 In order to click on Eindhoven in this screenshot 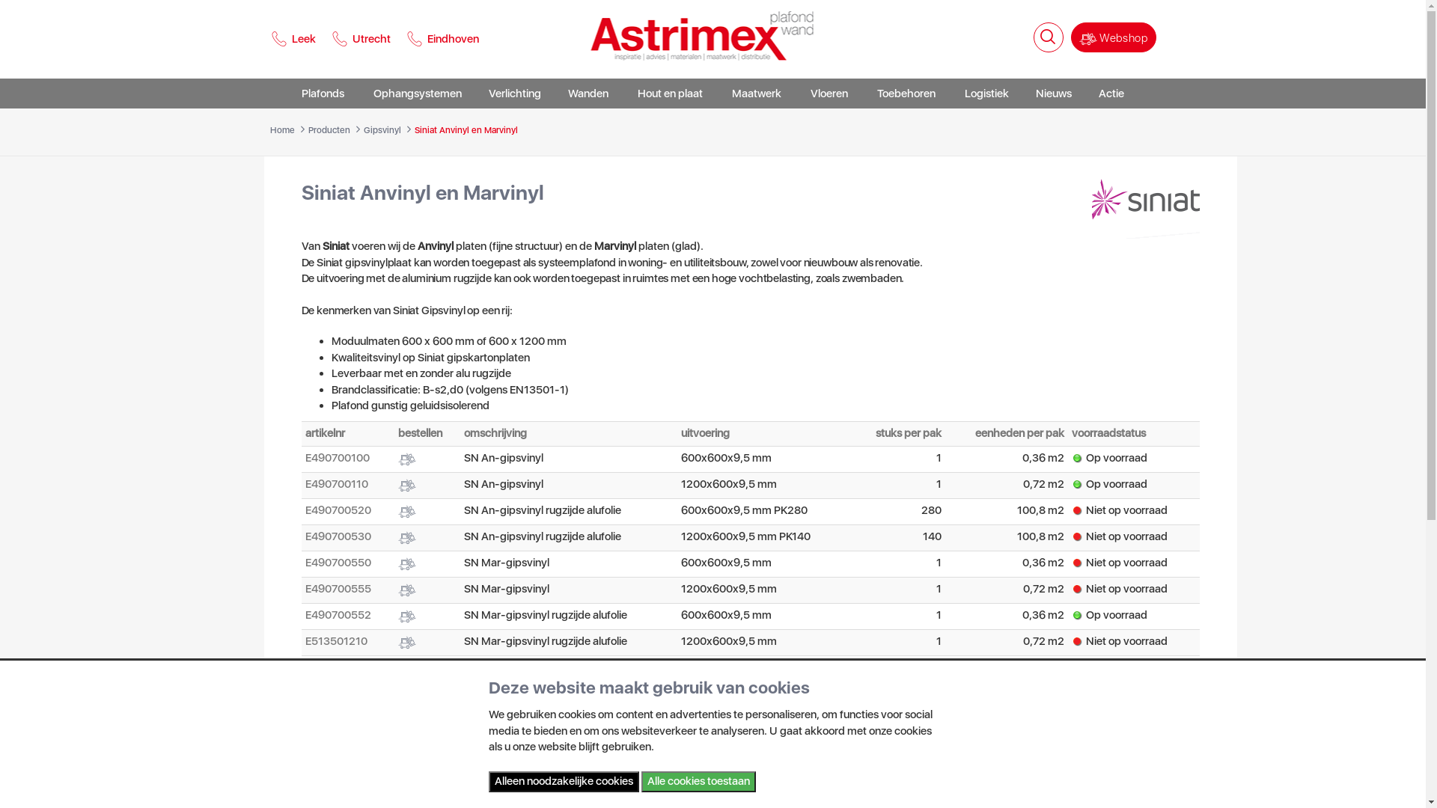, I will do `click(442, 39)`.